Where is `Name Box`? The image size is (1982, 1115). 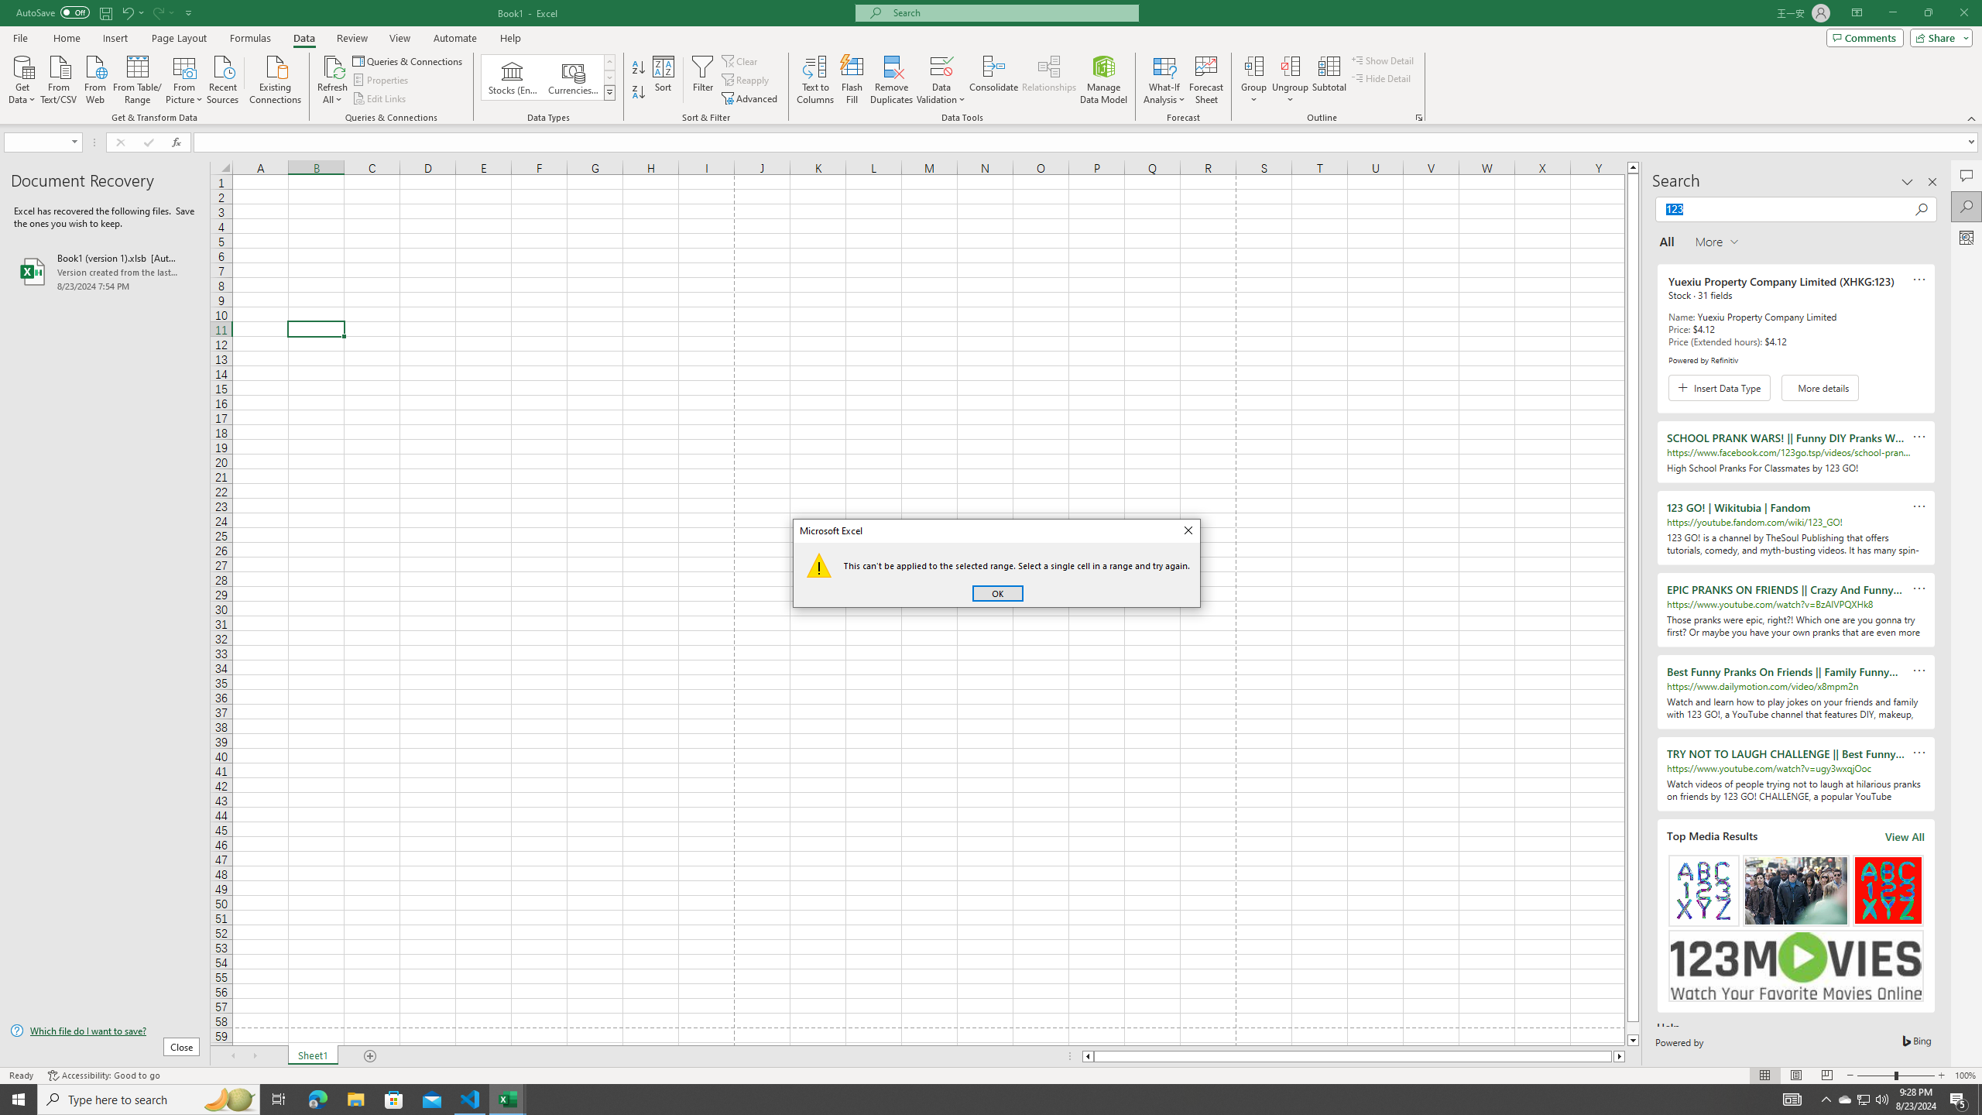 Name Box is located at coordinates (42, 142).